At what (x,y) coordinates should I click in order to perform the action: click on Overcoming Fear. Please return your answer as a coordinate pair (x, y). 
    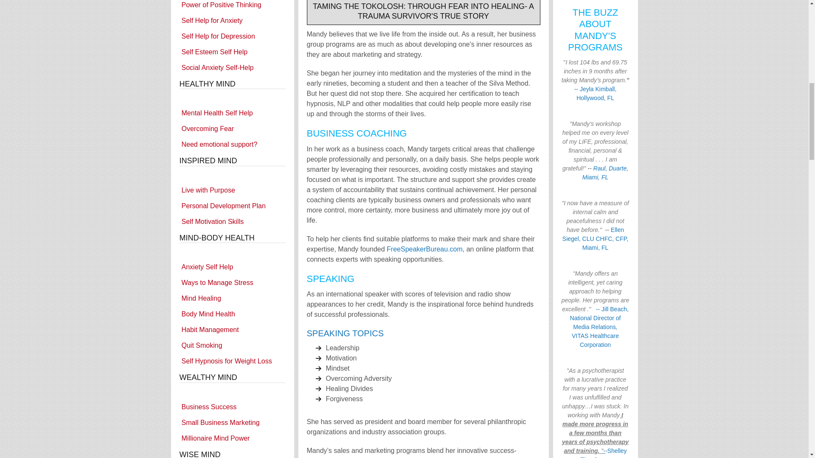
    Looking at the image, I should click on (232, 129).